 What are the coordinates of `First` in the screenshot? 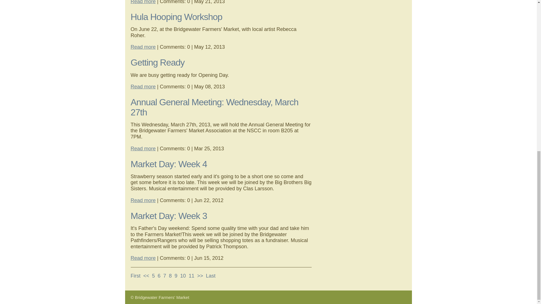 It's located at (136, 276).